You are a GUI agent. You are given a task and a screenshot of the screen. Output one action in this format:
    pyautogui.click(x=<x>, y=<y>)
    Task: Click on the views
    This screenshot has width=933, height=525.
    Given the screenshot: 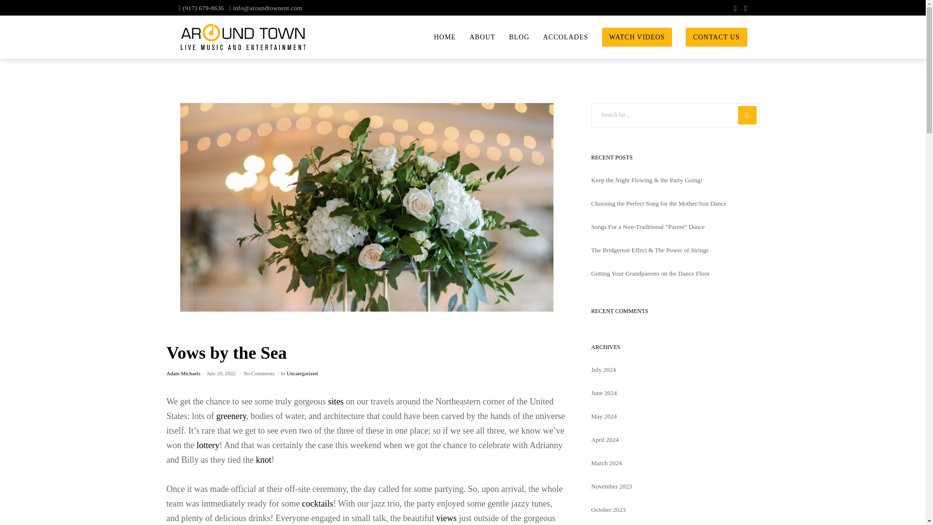 What is the action you would take?
    pyautogui.click(x=447, y=518)
    